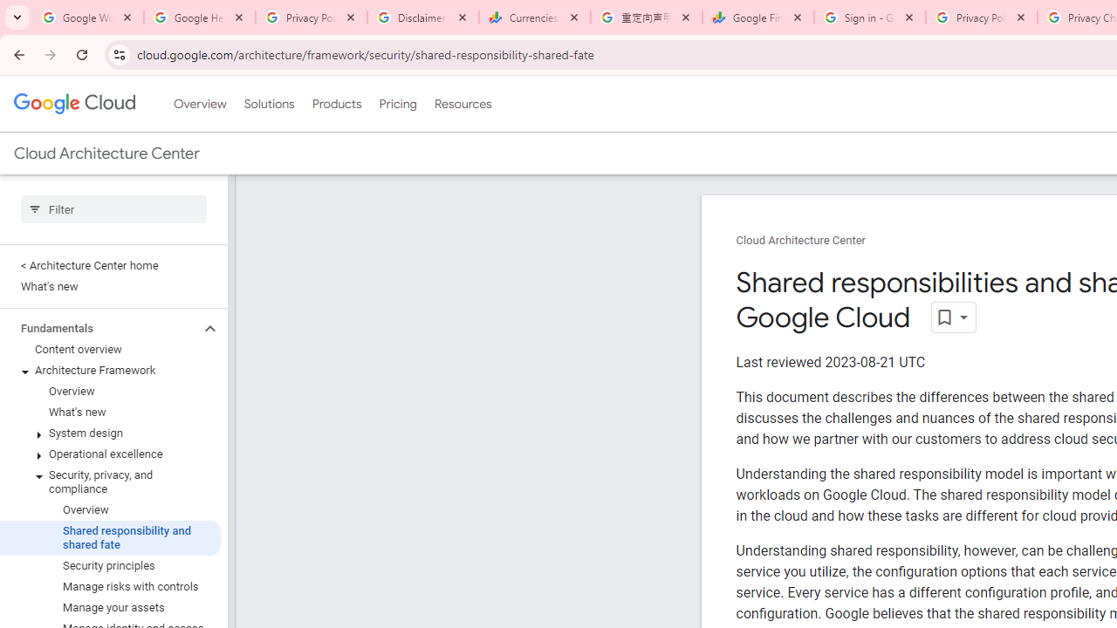 Image resolution: width=1117 pixels, height=628 pixels. Describe the element at coordinates (953, 317) in the screenshot. I see `Open dropdown` at that location.